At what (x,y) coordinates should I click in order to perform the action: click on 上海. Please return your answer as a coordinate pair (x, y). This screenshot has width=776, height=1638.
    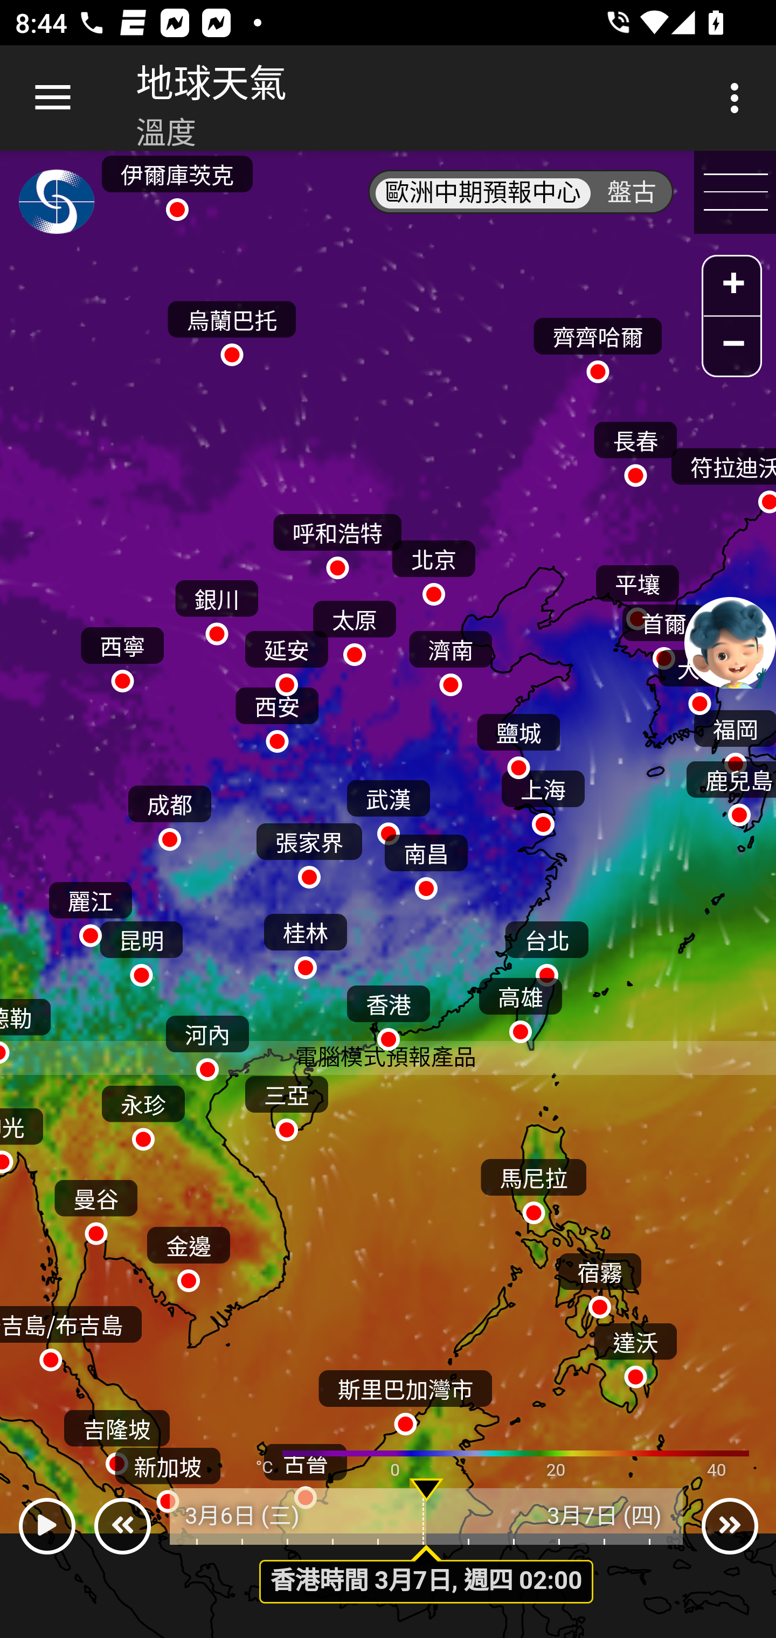
    Looking at the image, I should click on (543, 799).